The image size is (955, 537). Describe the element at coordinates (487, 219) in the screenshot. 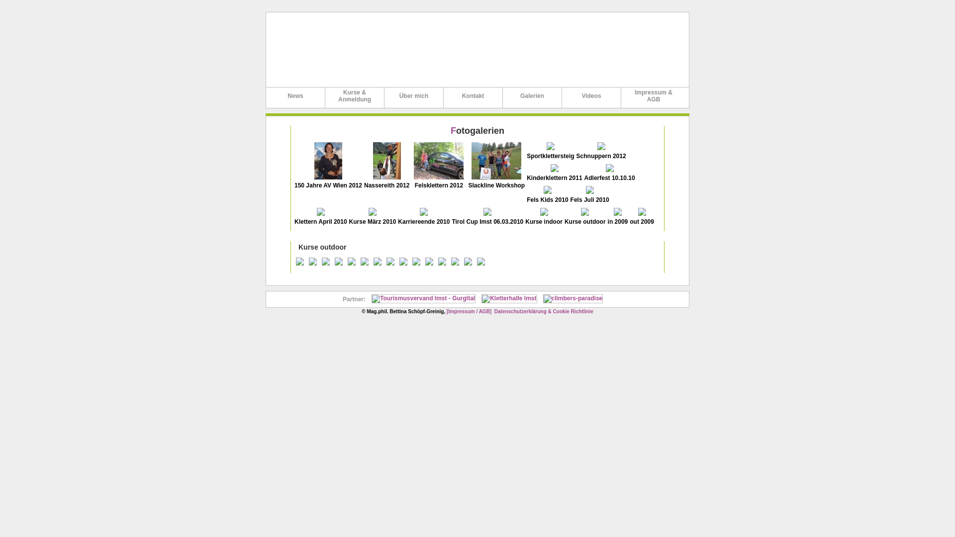

I see `Tirol Cup Imst 06.03.2010` at that location.